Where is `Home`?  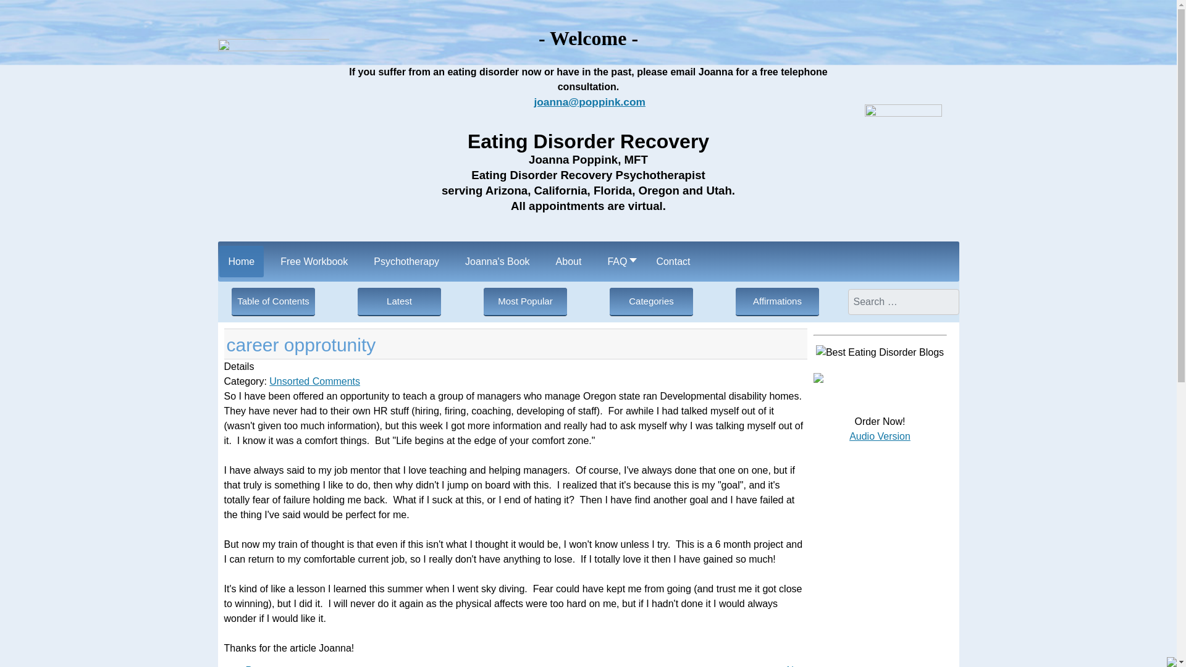
Home is located at coordinates (241, 262).